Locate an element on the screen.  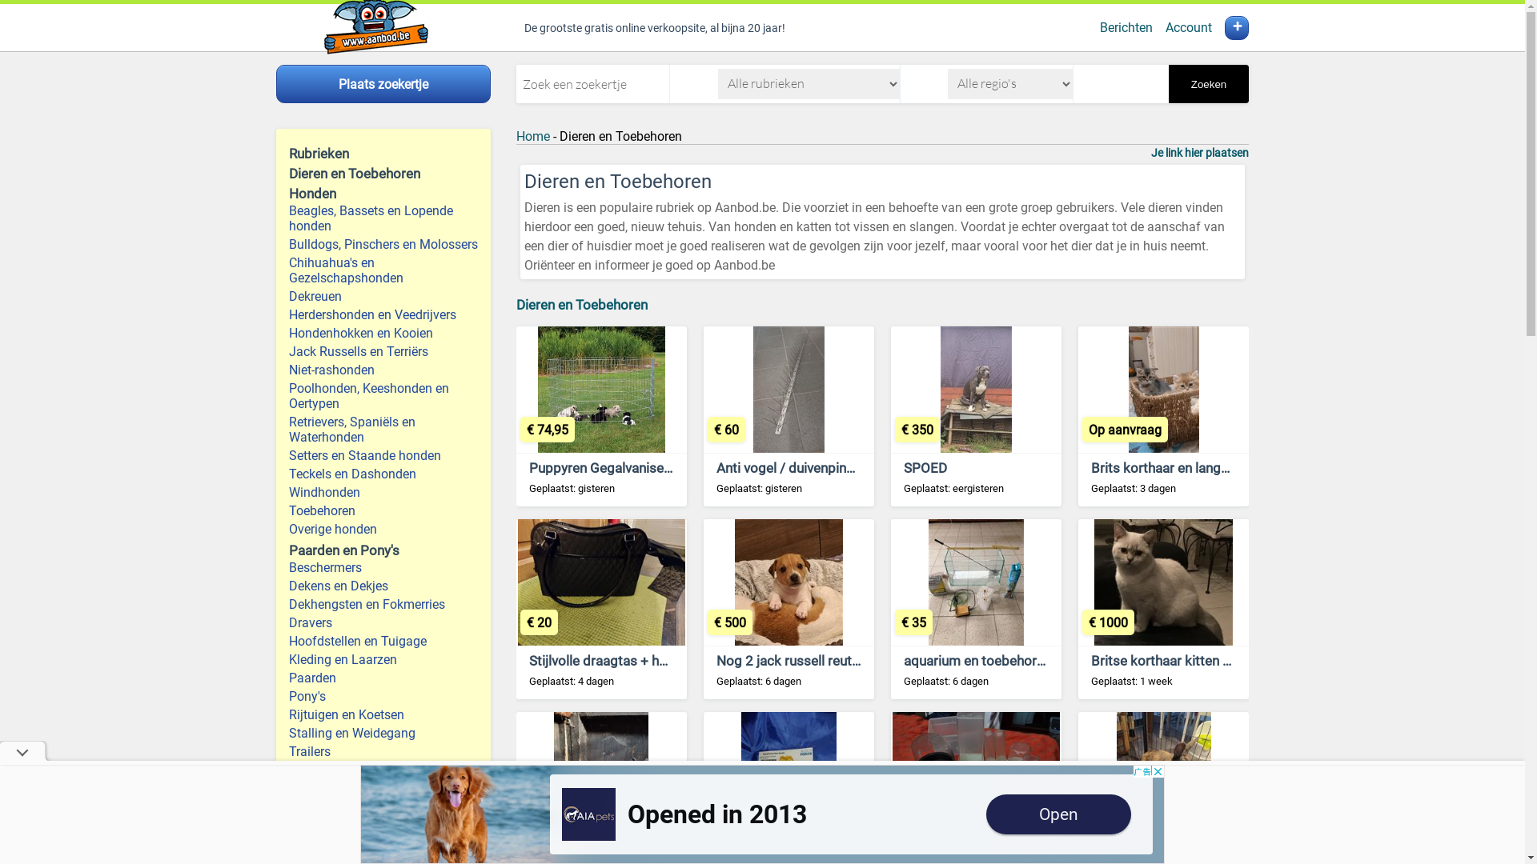
Chihuahua's en Gezelschapshonden is located at coordinates (383, 270).